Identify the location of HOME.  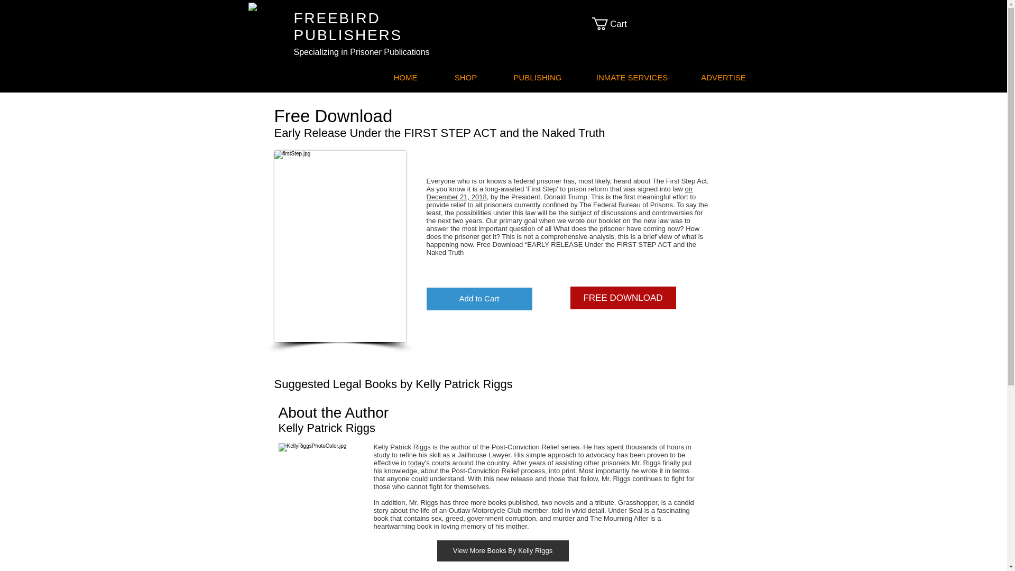
(406, 77).